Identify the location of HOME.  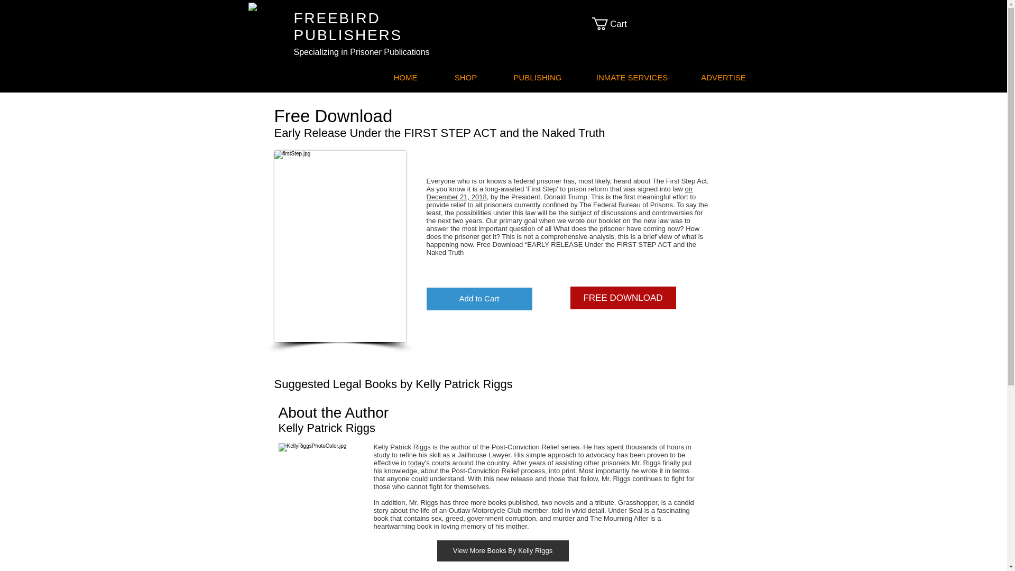
(406, 77).